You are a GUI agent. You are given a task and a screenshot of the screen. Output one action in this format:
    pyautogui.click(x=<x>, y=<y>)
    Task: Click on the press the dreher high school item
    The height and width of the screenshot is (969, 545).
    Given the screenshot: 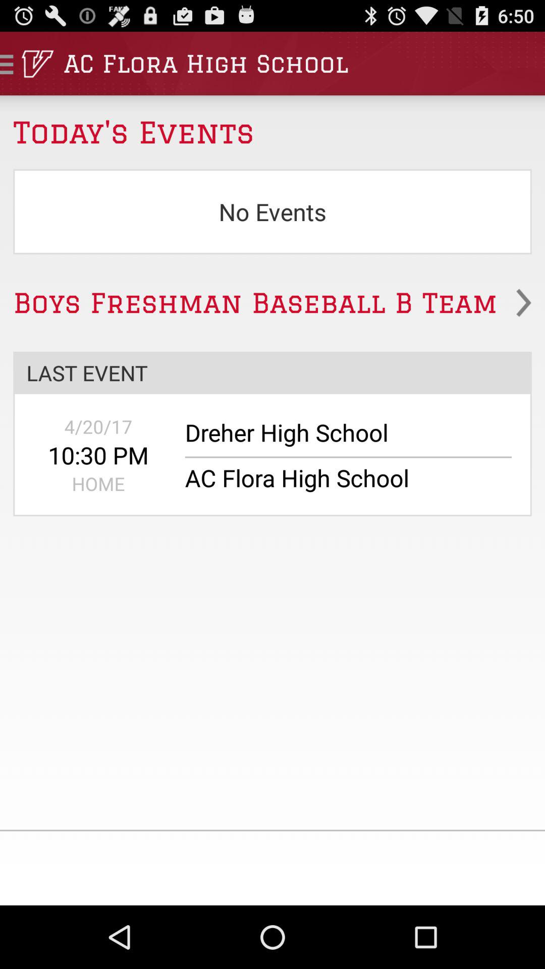 What is the action you would take?
    pyautogui.click(x=341, y=438)
    